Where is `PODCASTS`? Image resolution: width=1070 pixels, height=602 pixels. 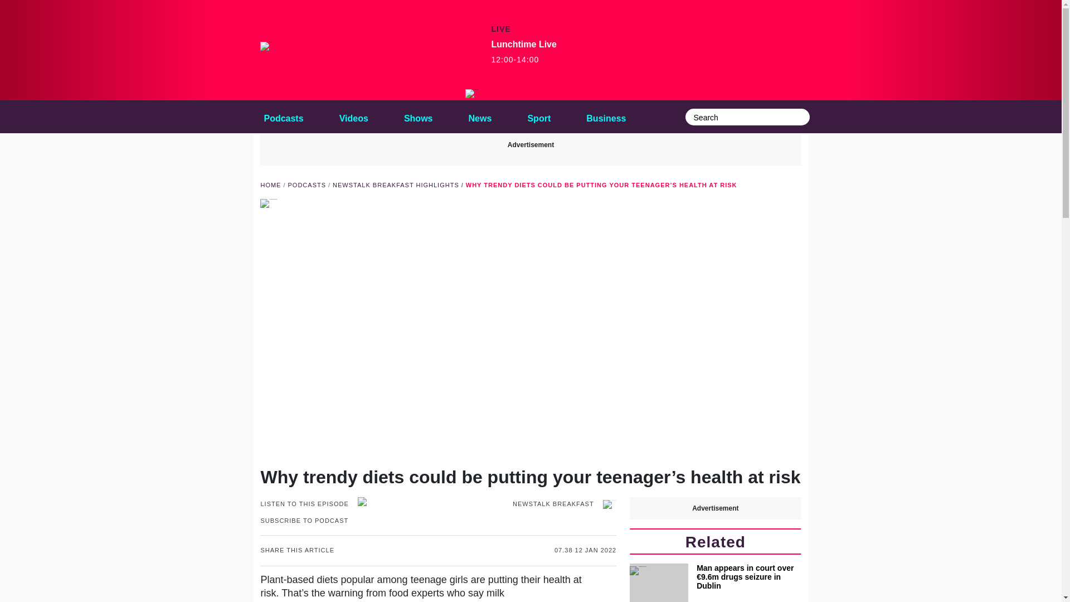
PODCASTS is located at coordinates (307, 185).